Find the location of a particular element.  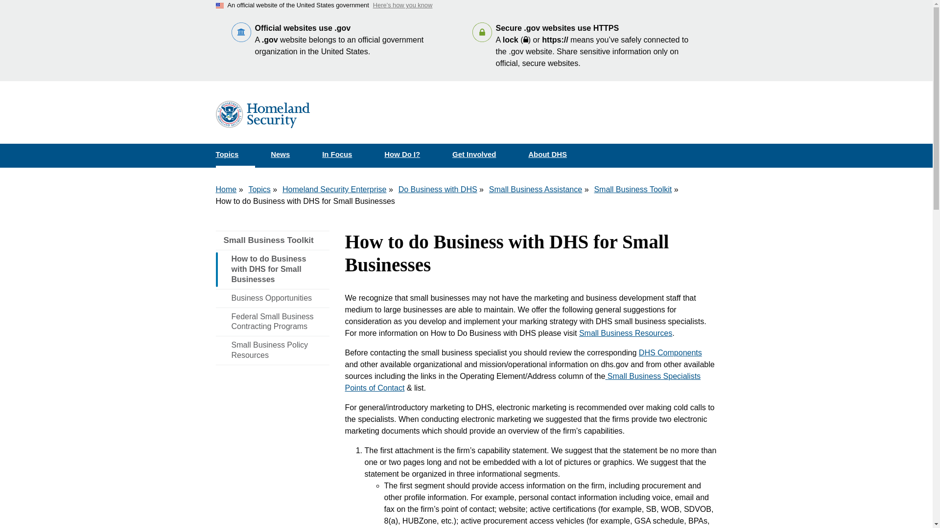

Small Business Policy Resources is located at coordinates (272, 350).